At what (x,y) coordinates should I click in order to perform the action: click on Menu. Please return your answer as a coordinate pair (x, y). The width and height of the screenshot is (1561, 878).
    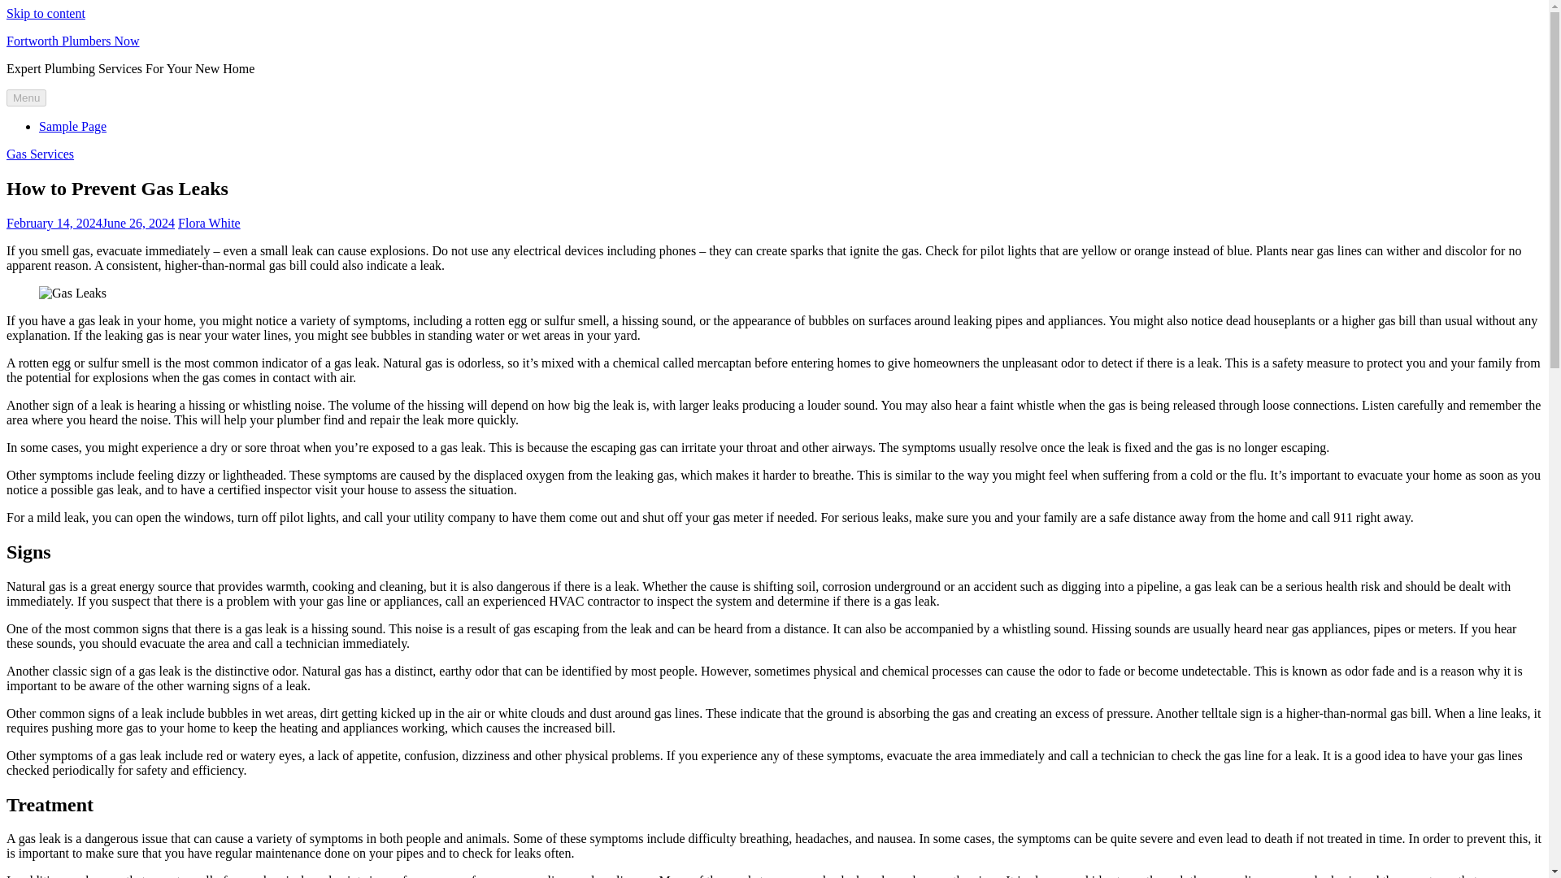
    Looking at the image, I should click on (26, 98).